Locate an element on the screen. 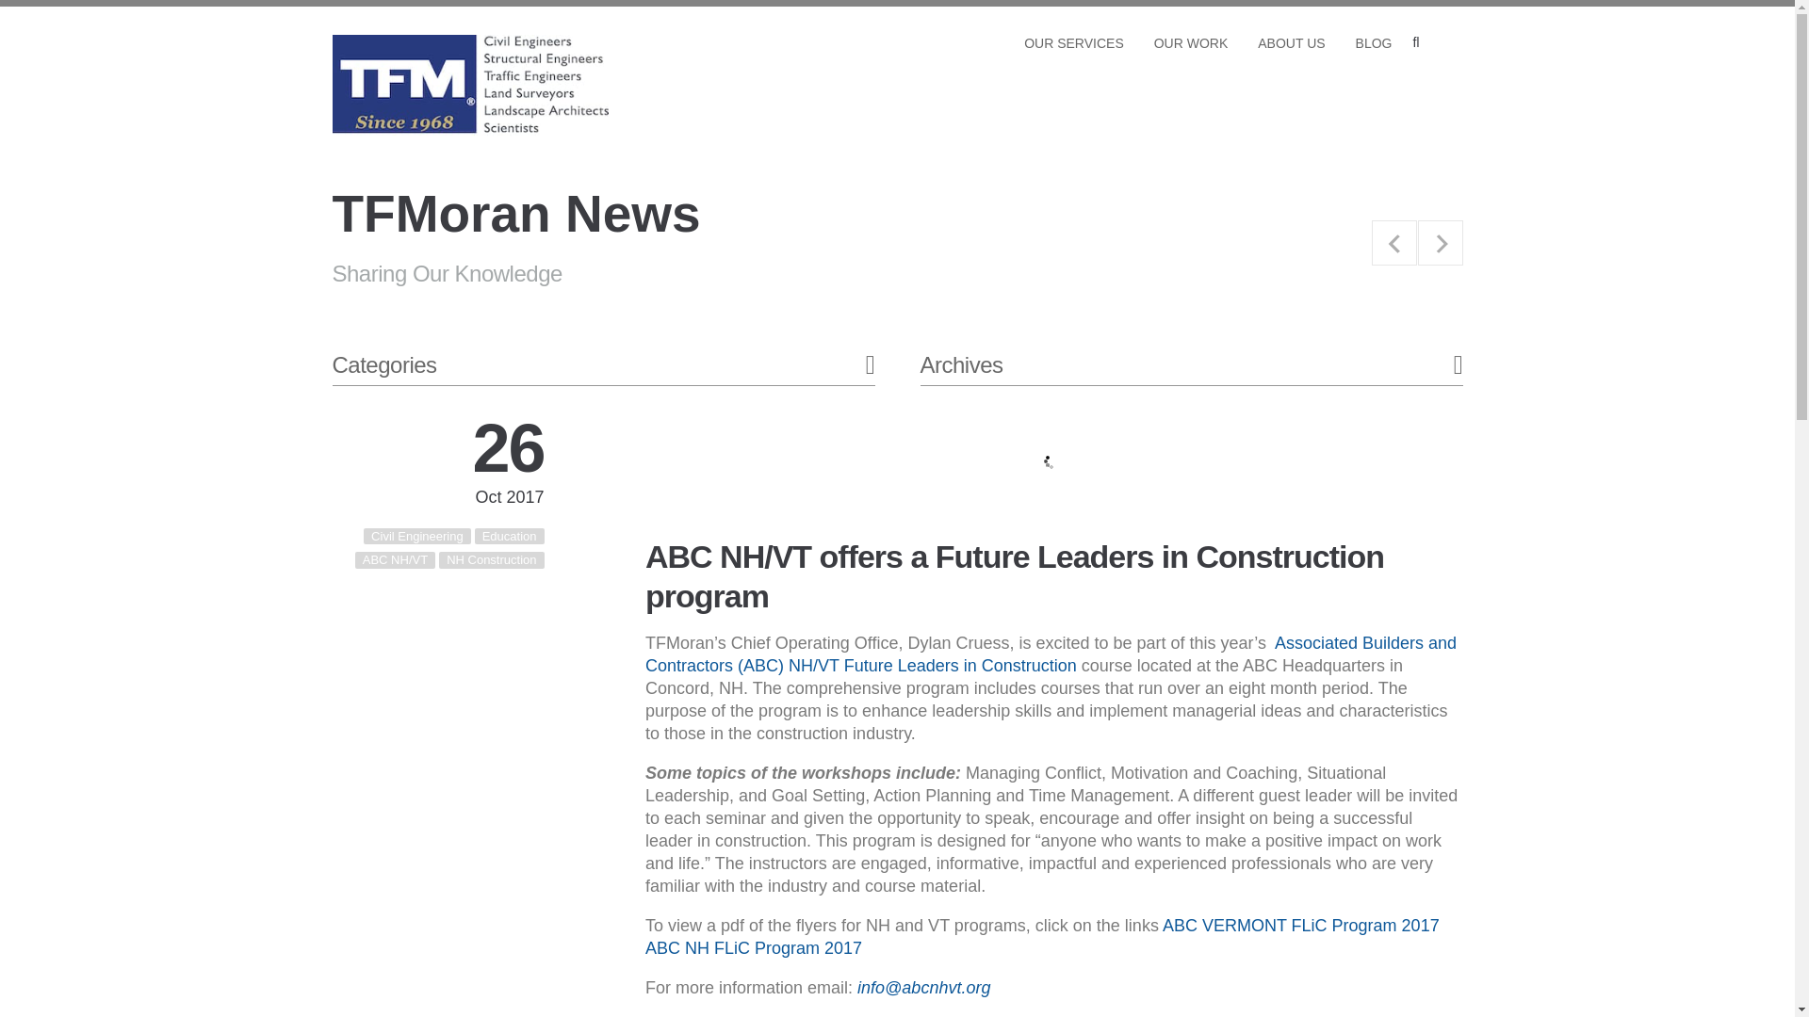 Image resolution: width=1809 pixels, height=1017 pixels. TFMoran is located at coordinates (366, 164).